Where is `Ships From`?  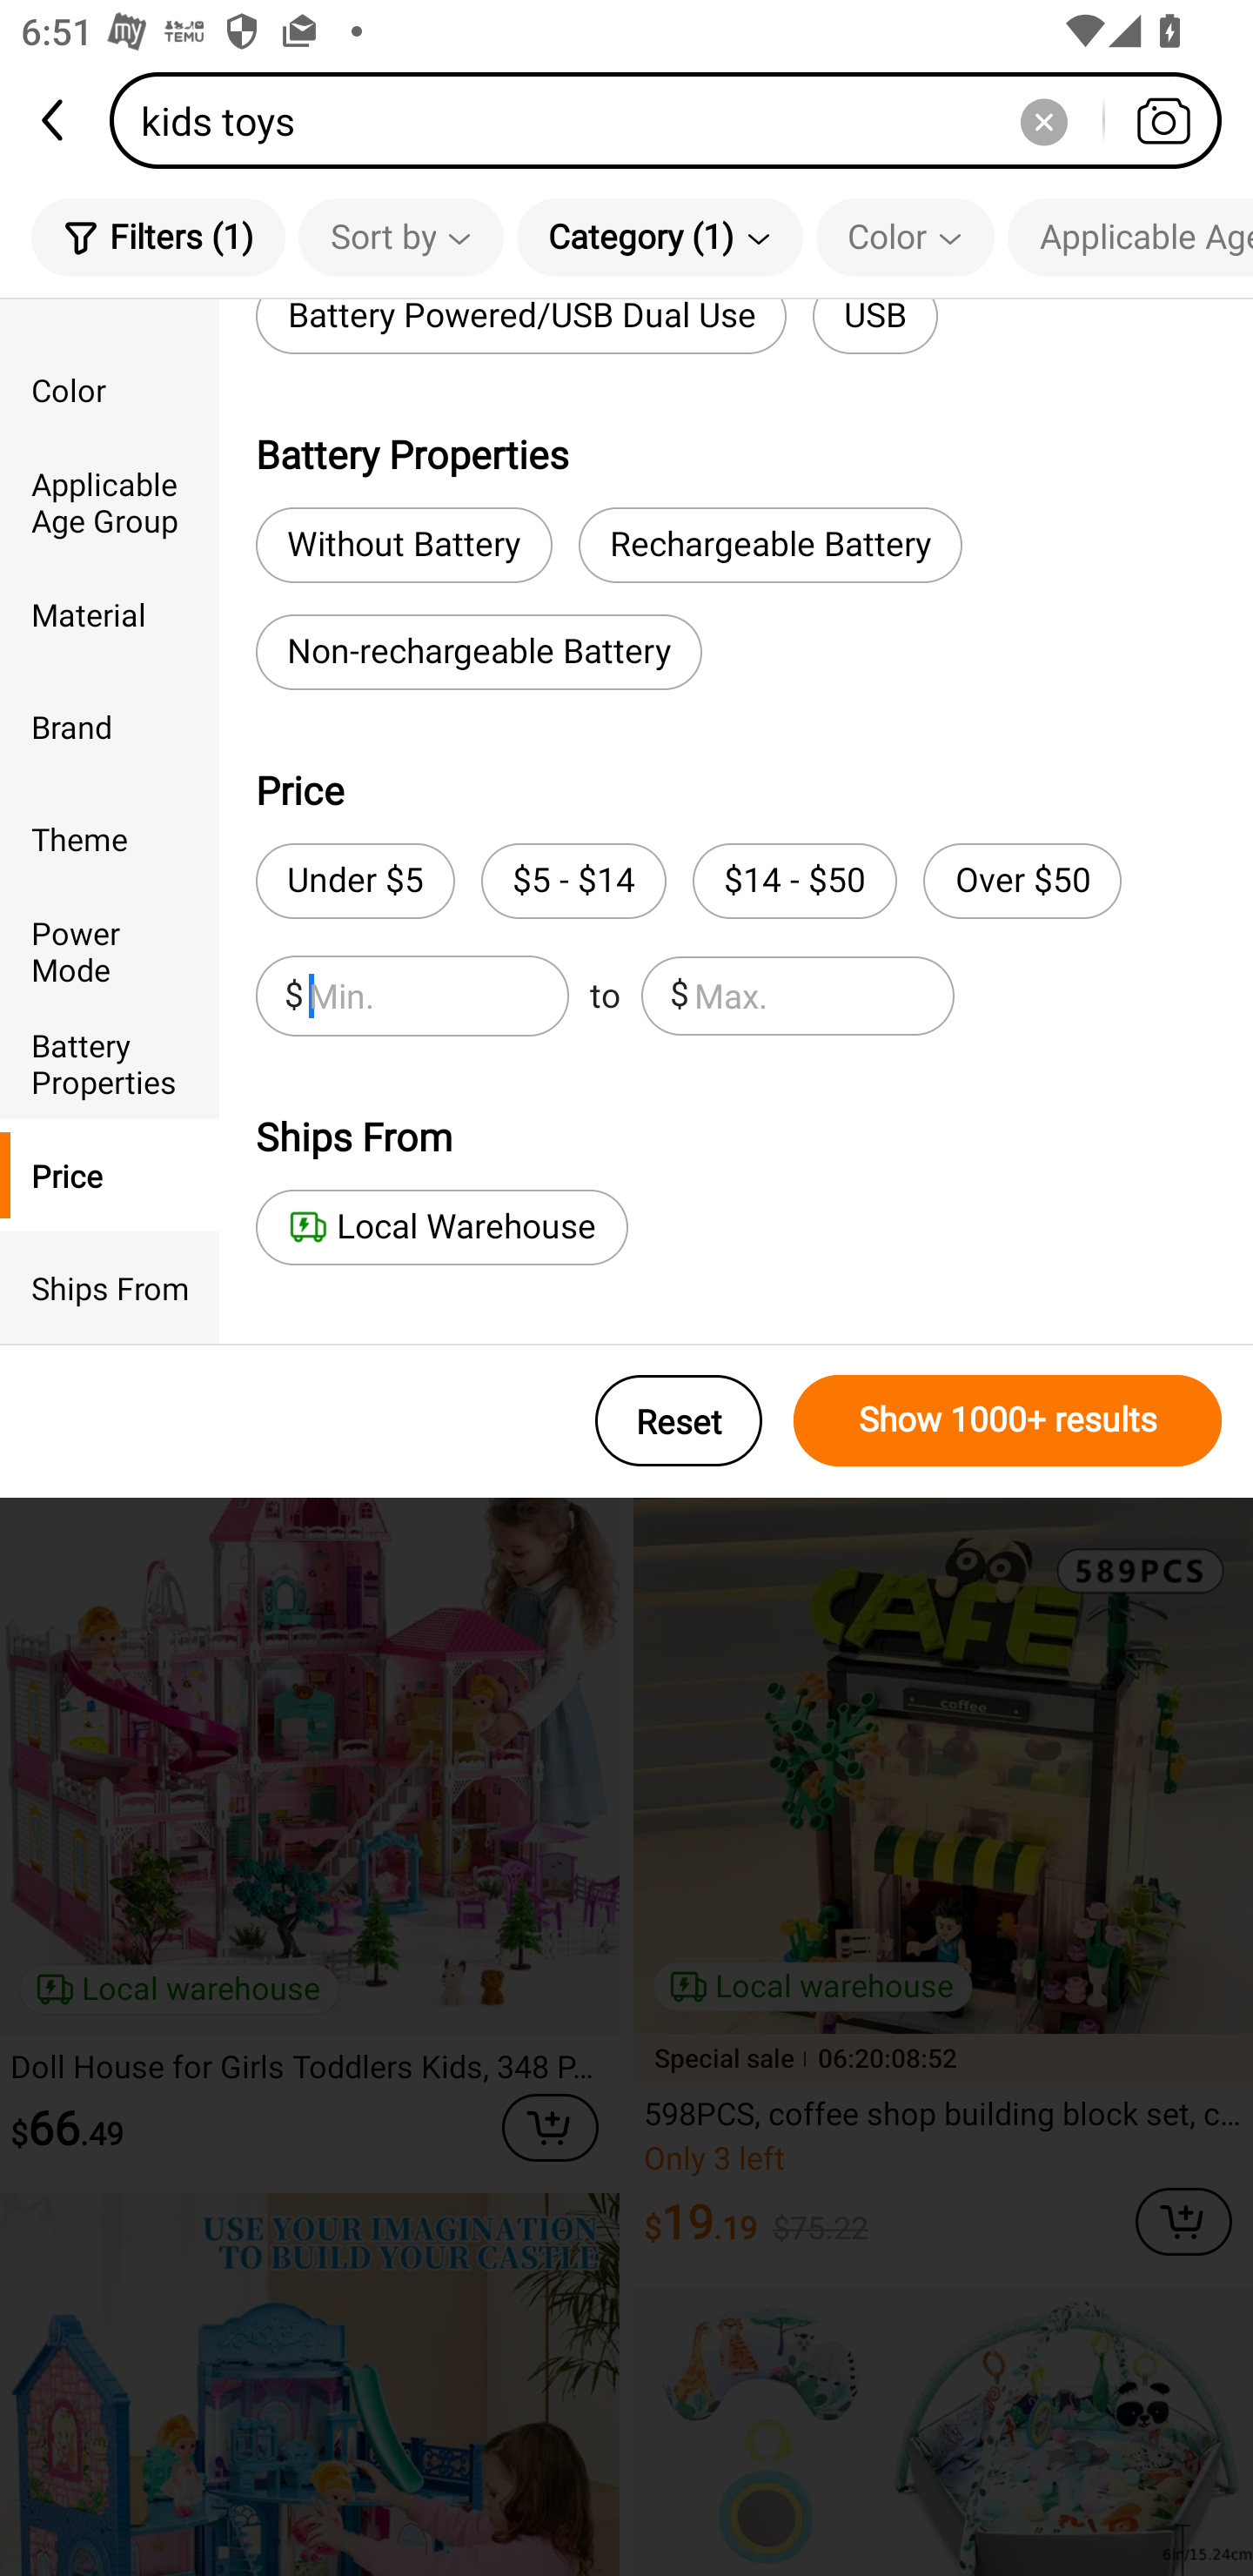
Ships From is located at coordinates (110, 1288).